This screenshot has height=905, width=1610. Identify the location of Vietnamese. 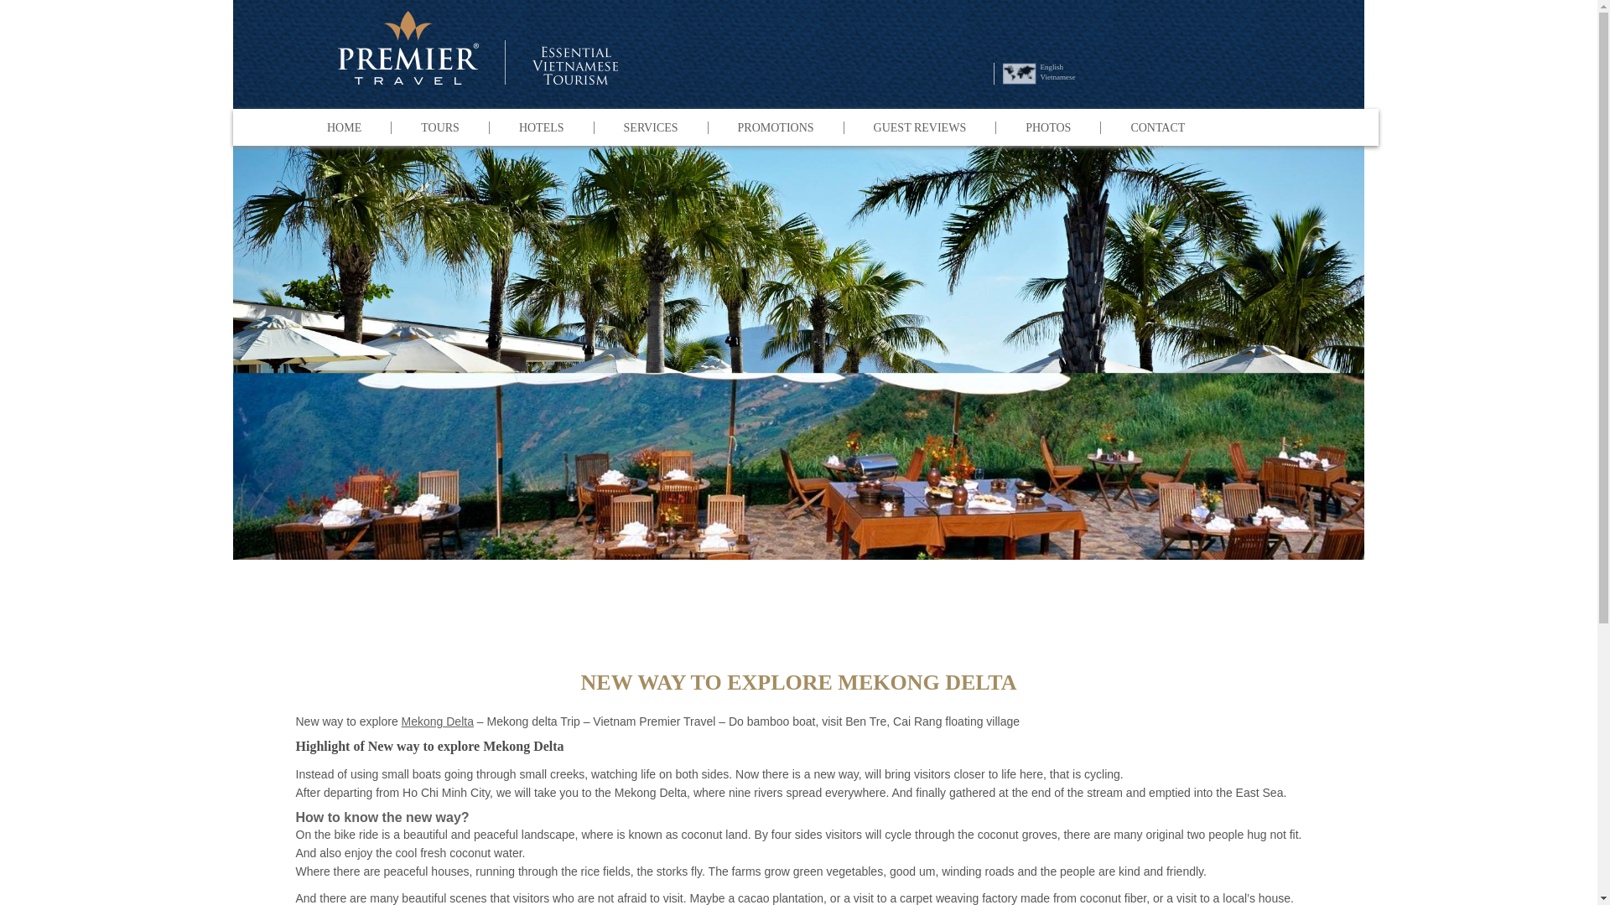
(1057, 77).